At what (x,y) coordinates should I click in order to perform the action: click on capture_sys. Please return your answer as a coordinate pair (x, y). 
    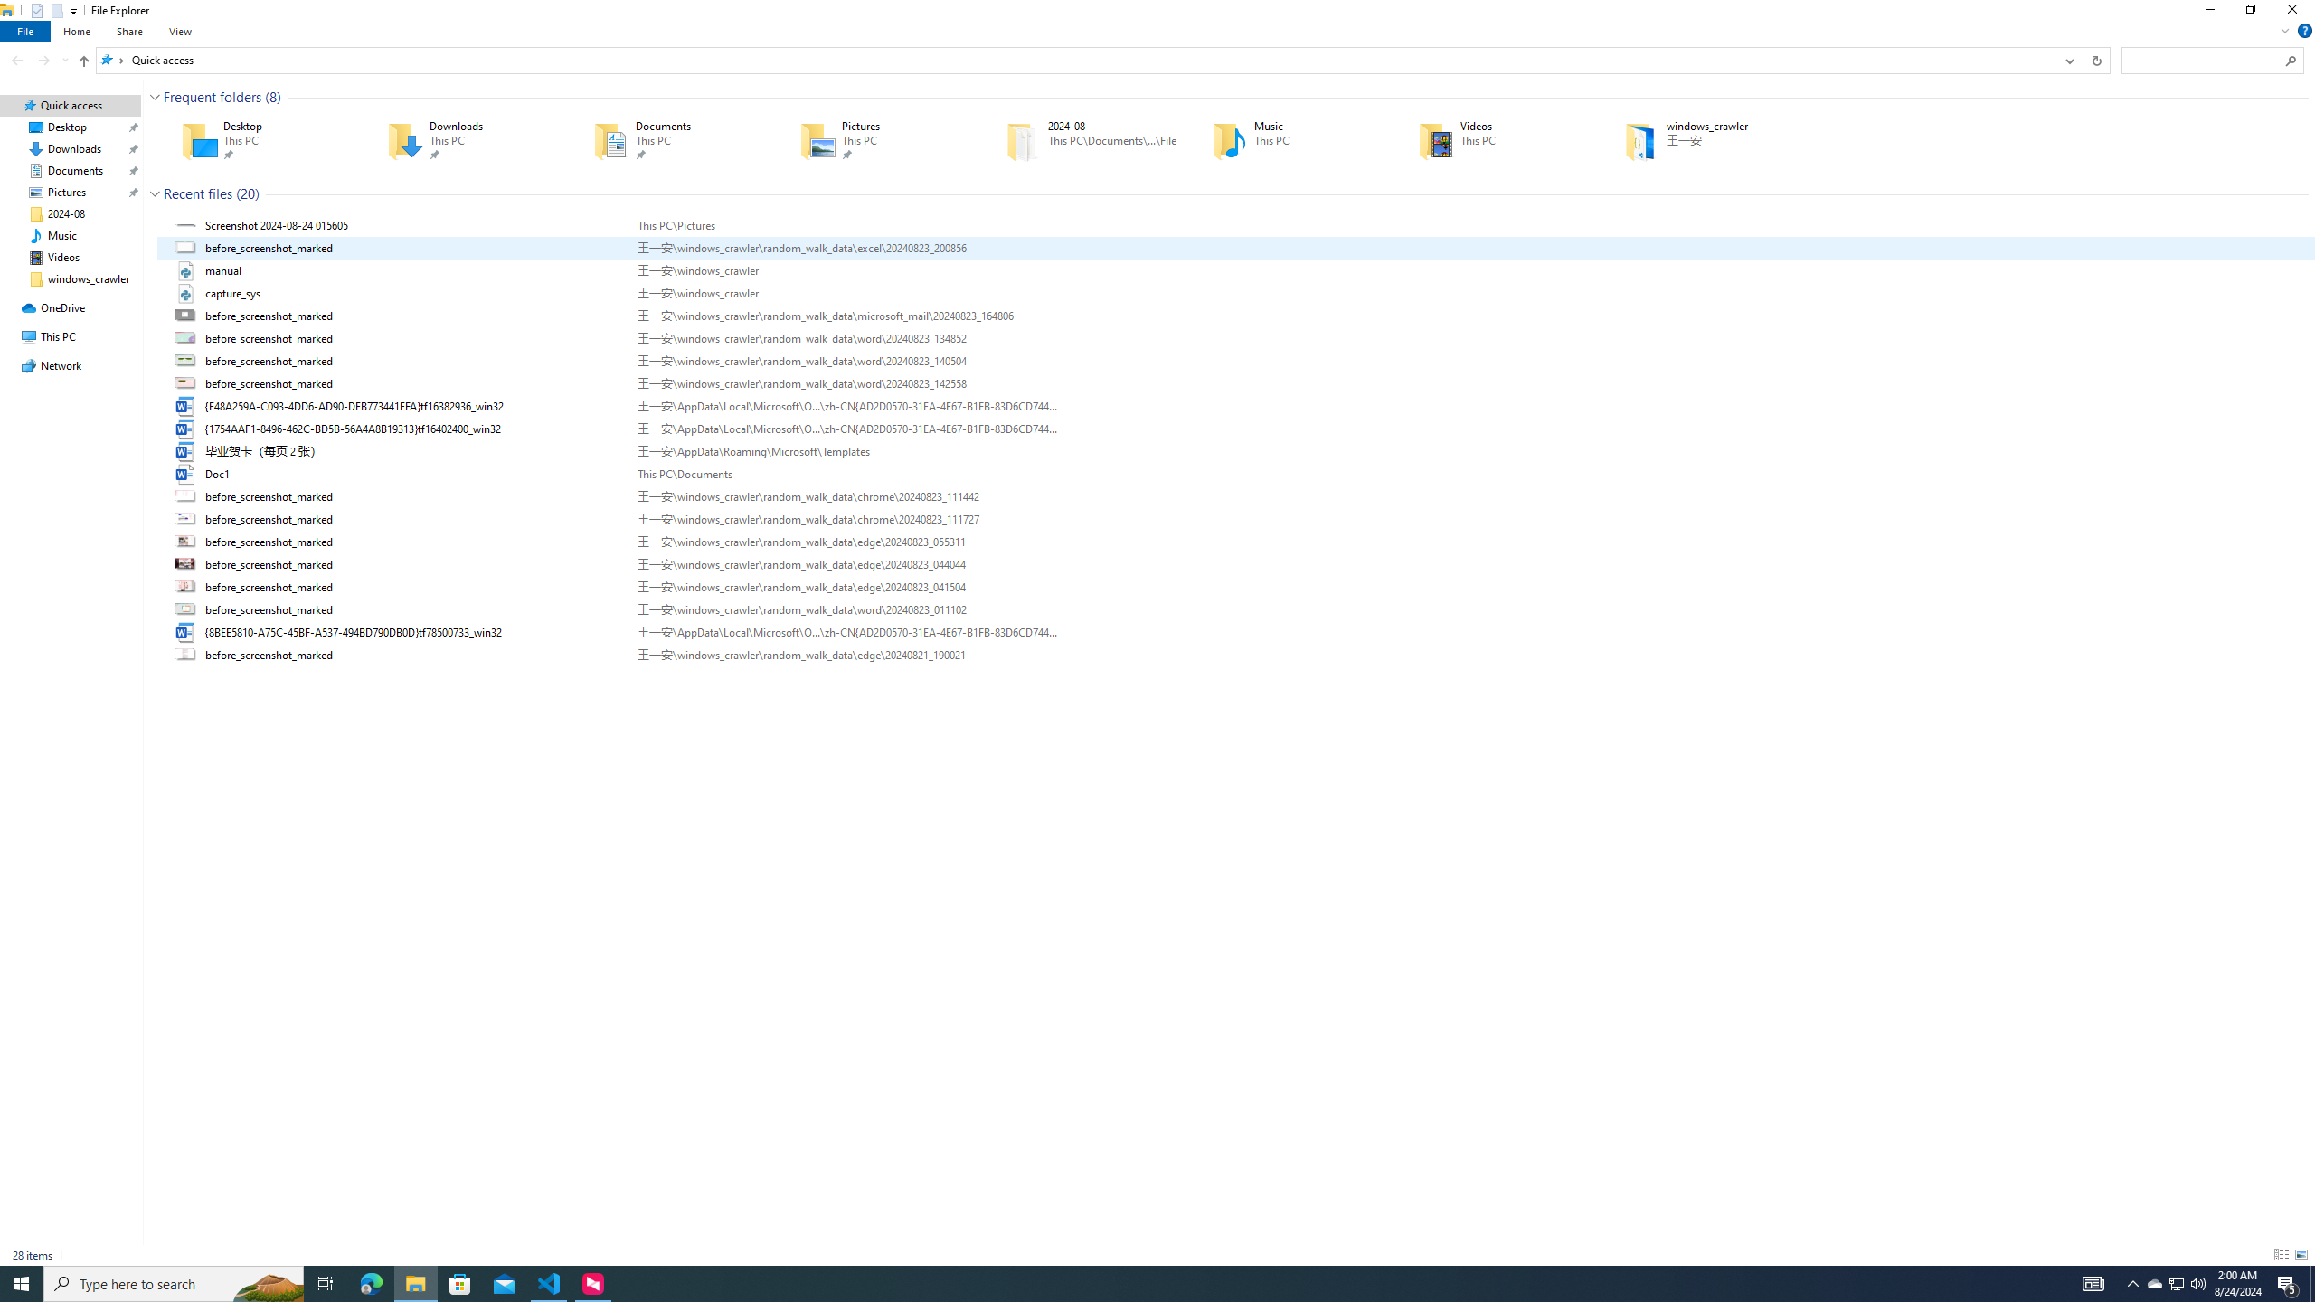
    Looking at the image, I should click on (1236, 294).